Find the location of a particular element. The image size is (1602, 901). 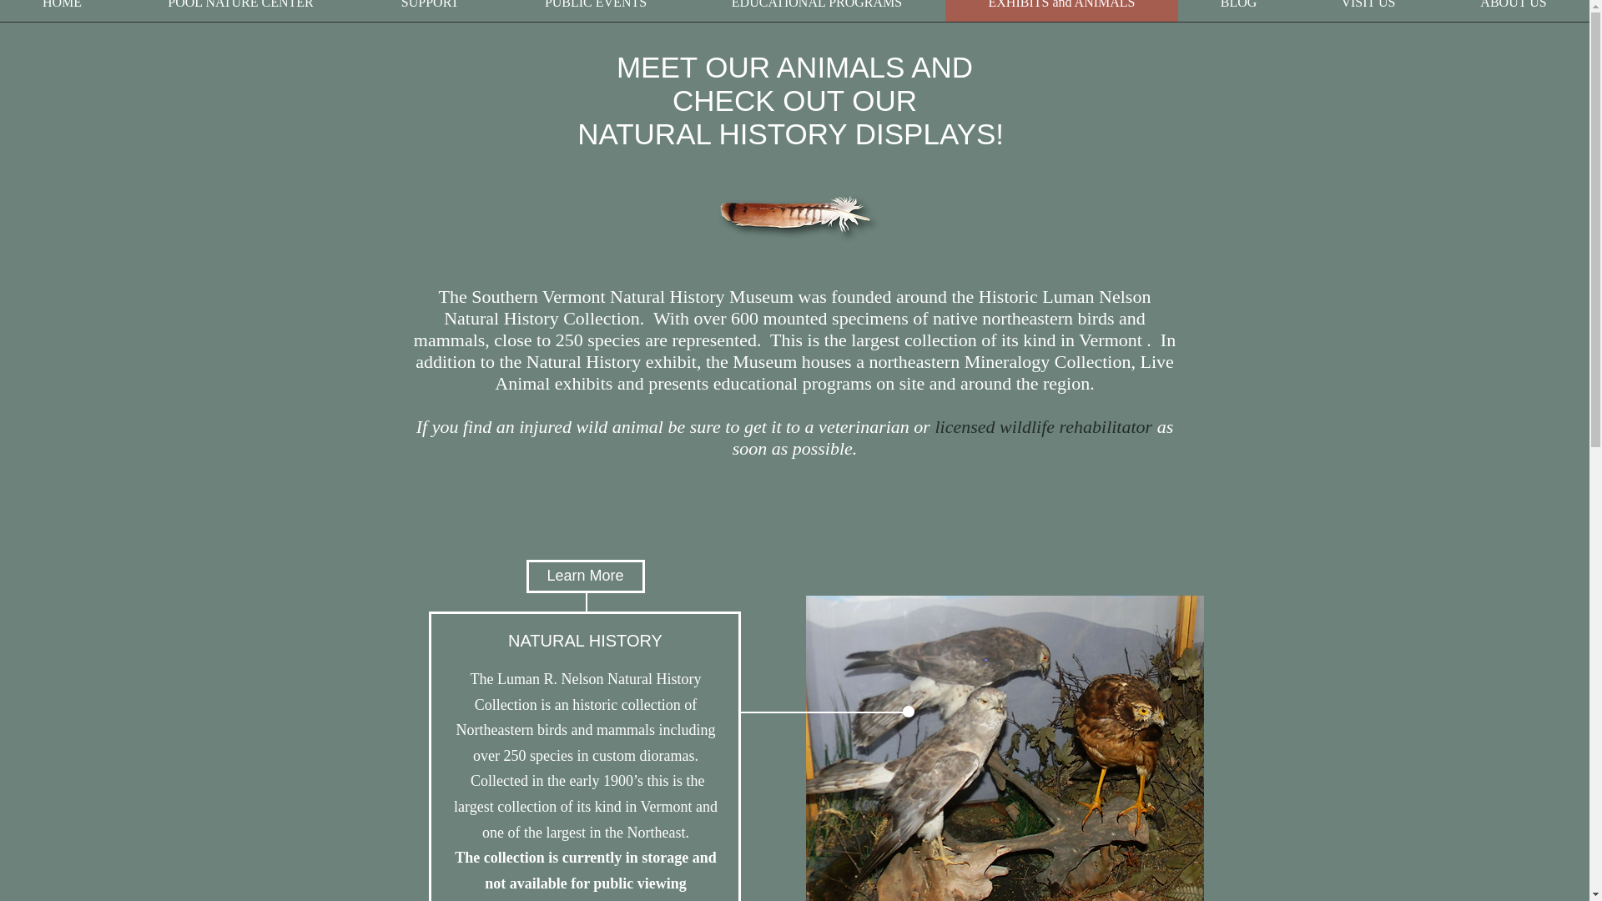

licensed wildlife rehabilitator is located at coordinates (1043, 425).